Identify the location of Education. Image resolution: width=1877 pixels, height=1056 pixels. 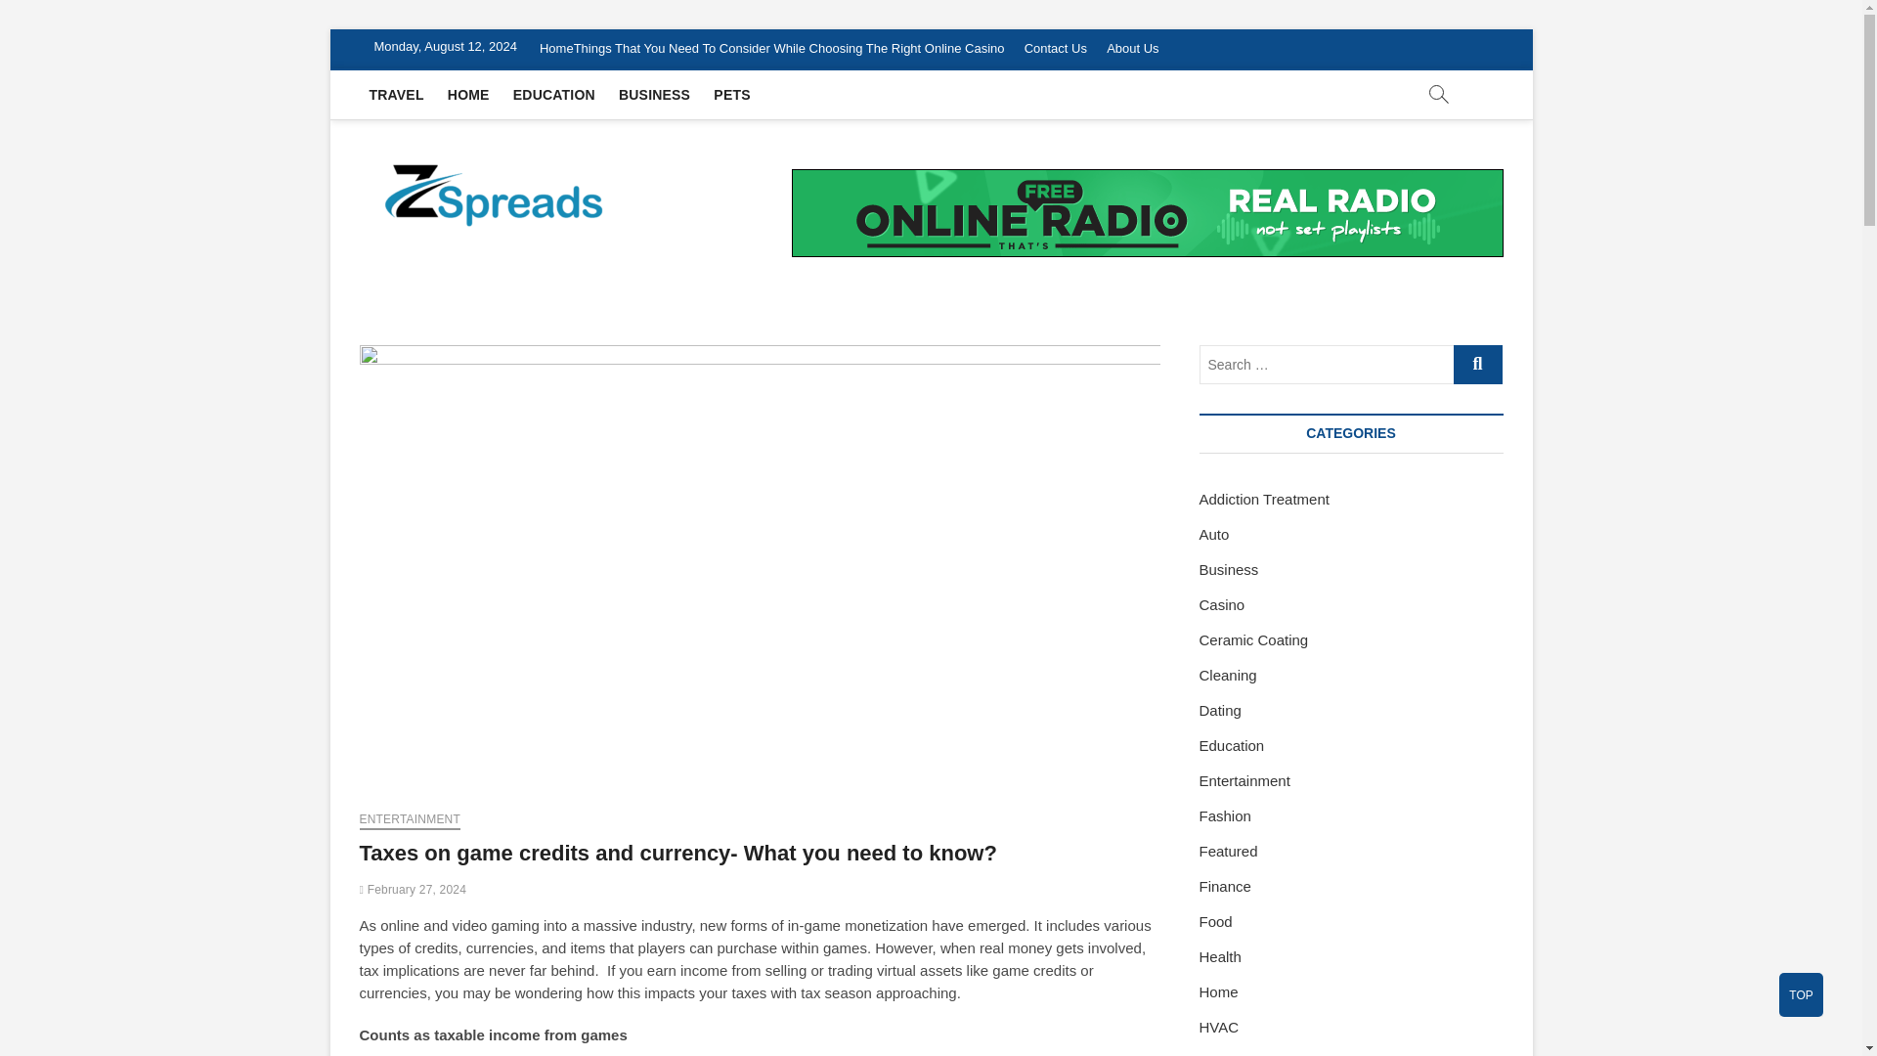
(1231, 745).